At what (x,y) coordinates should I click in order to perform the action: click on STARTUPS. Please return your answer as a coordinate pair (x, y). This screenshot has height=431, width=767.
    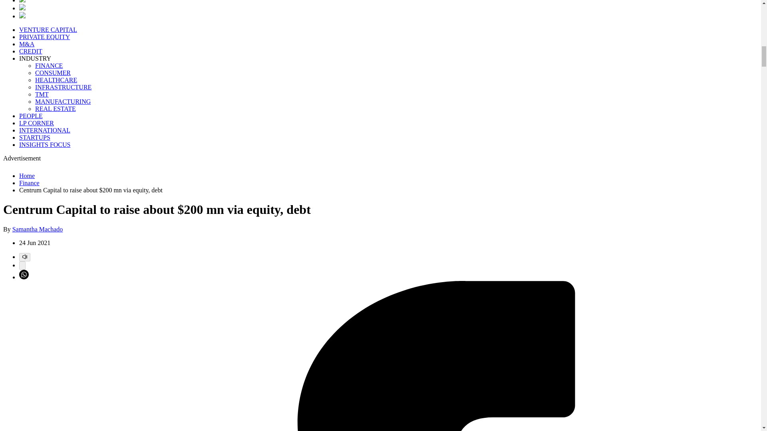
    Looking at the image, I should click on (35, 137).